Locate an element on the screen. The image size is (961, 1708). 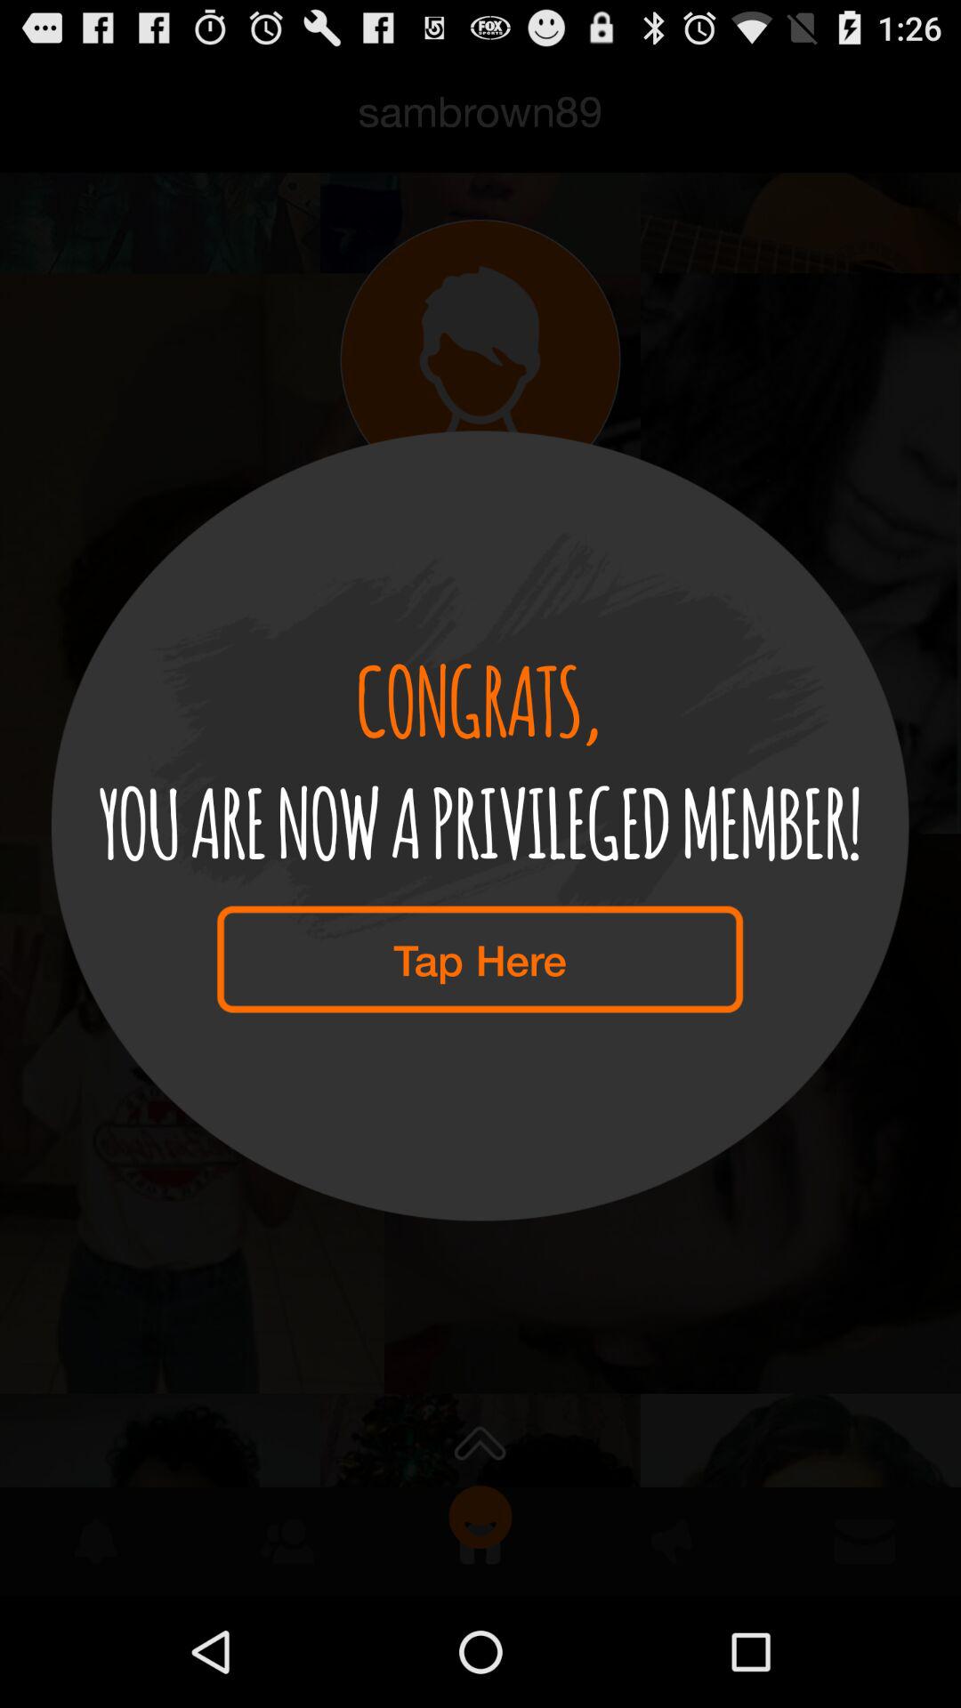
turn on the tap here item is located at coordinates (480, 959).